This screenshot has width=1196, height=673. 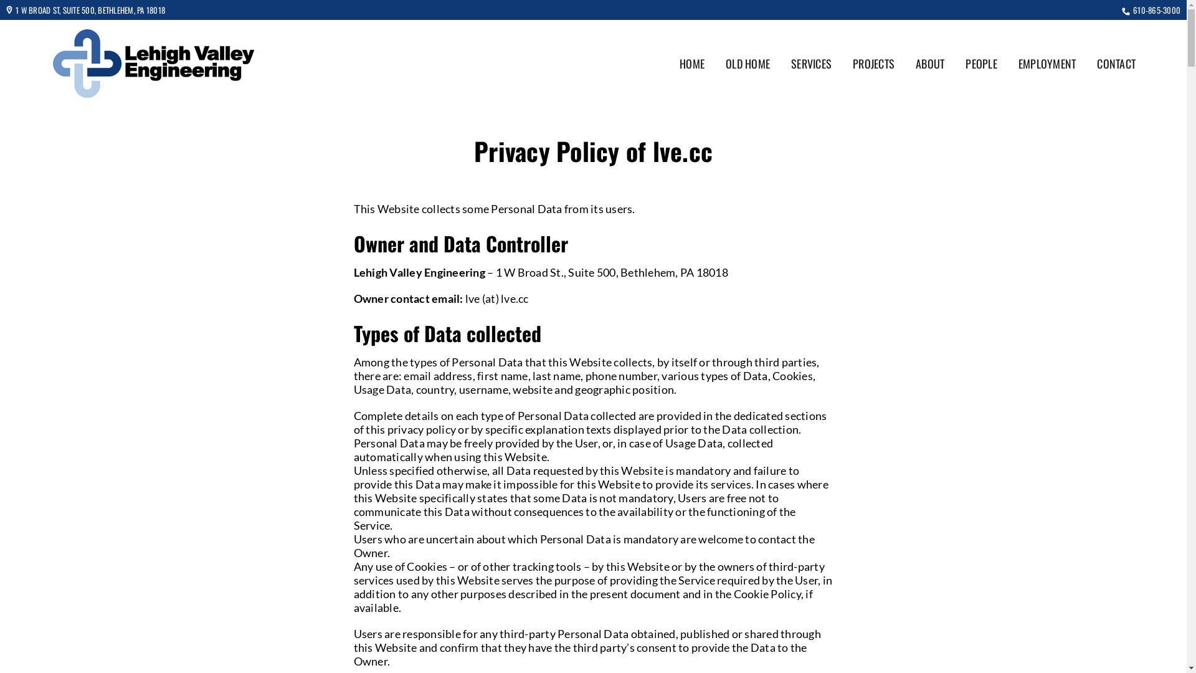 I want to click on PROJECTS, so click(x=873, y=64).